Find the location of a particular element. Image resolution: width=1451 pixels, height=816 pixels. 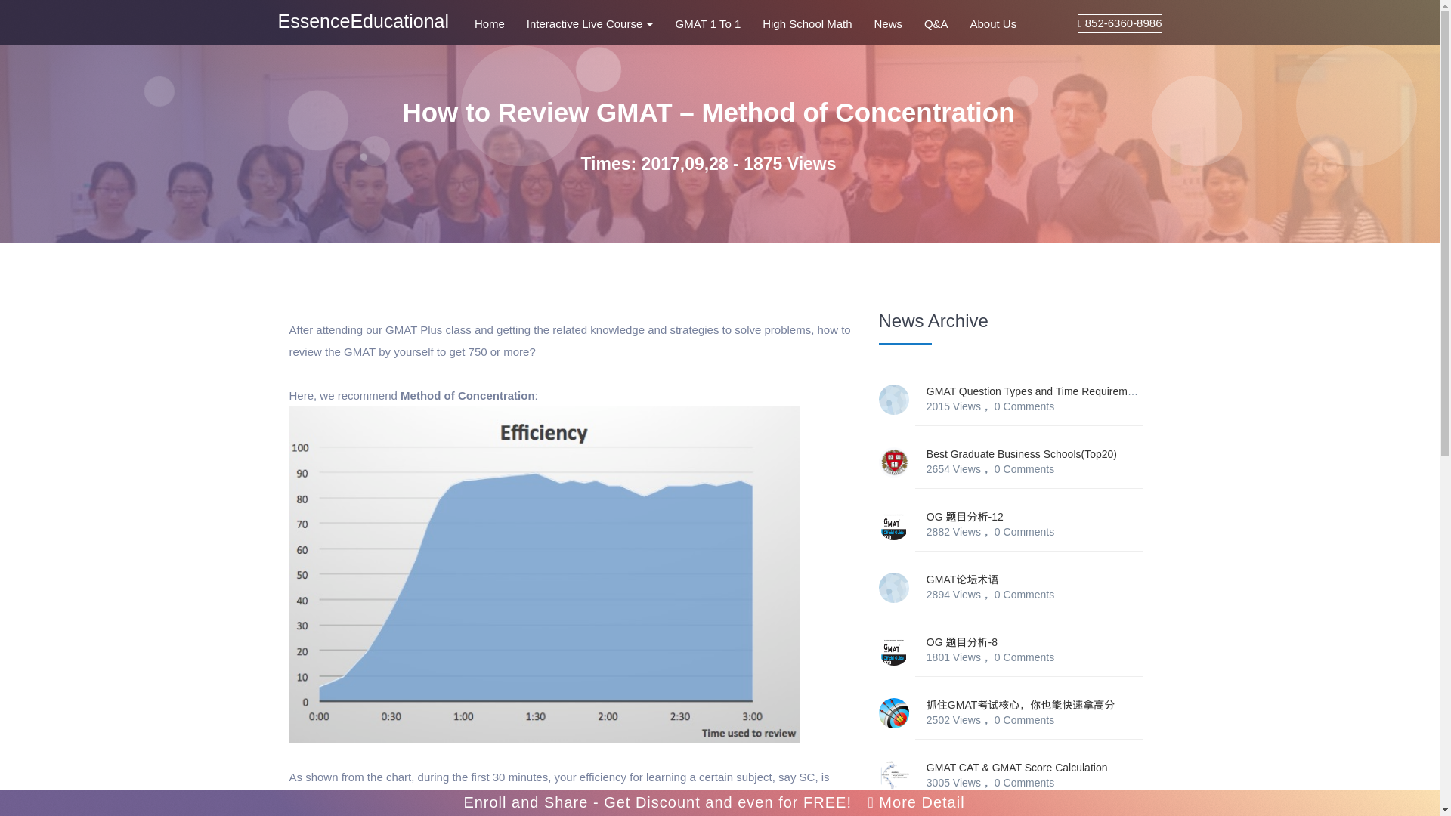

Interactive Live Course is located at coordinates (601, 23).